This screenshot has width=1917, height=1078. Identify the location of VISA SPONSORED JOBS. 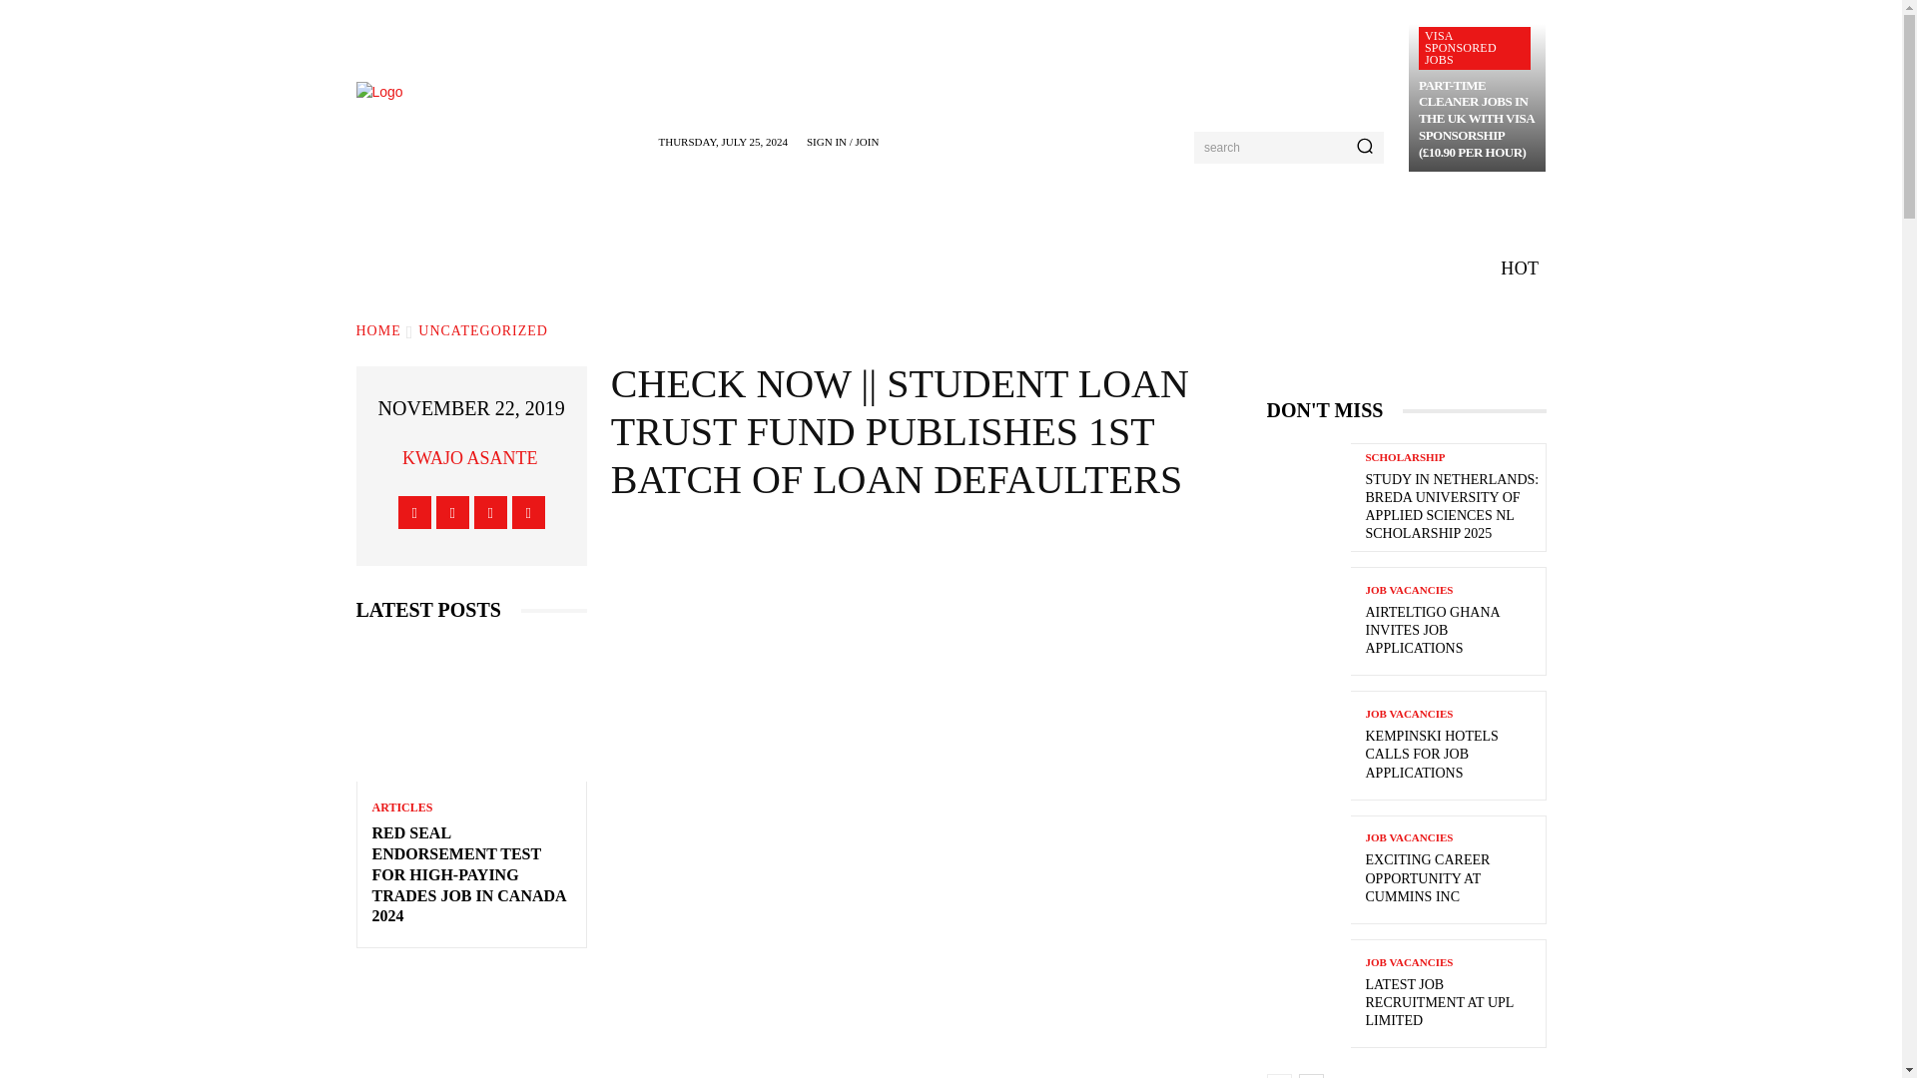
(1475, 48).